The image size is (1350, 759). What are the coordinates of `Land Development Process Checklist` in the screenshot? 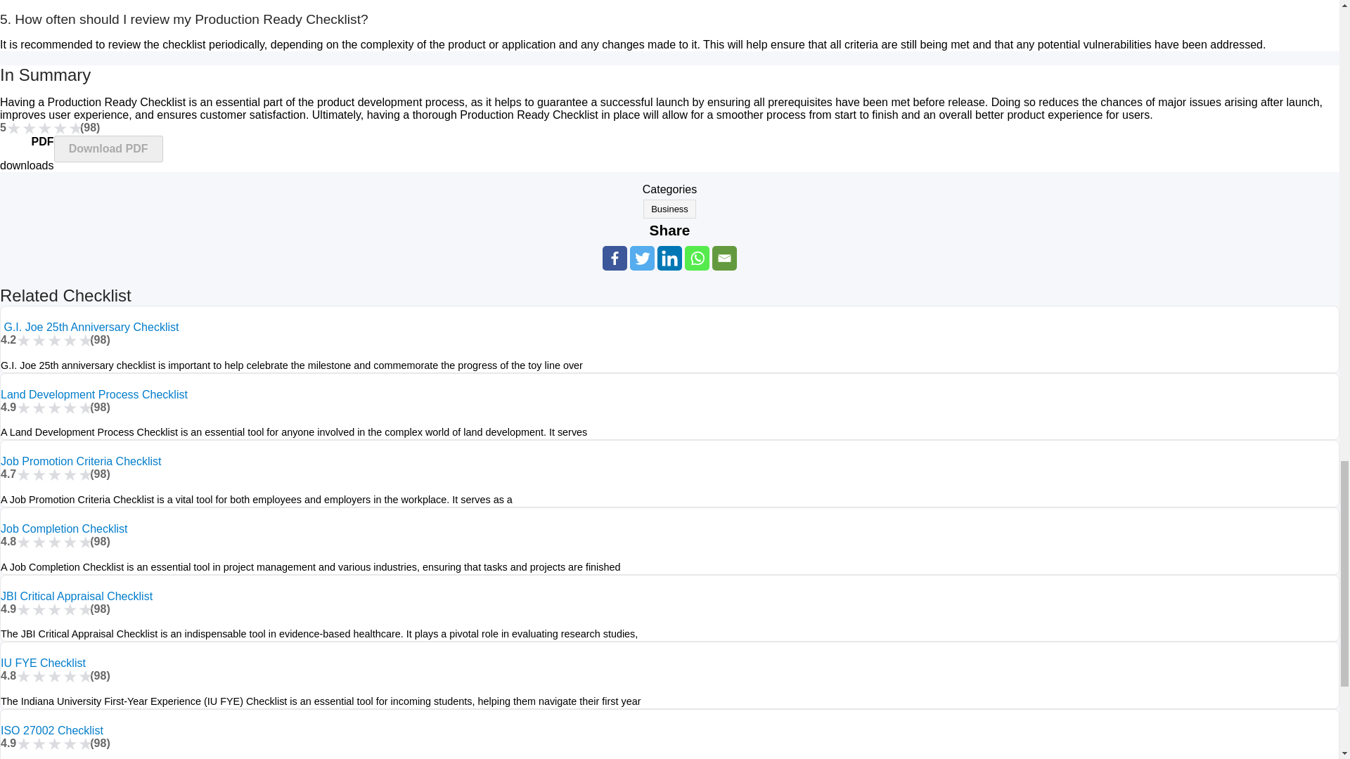 It's located at (94, 394).